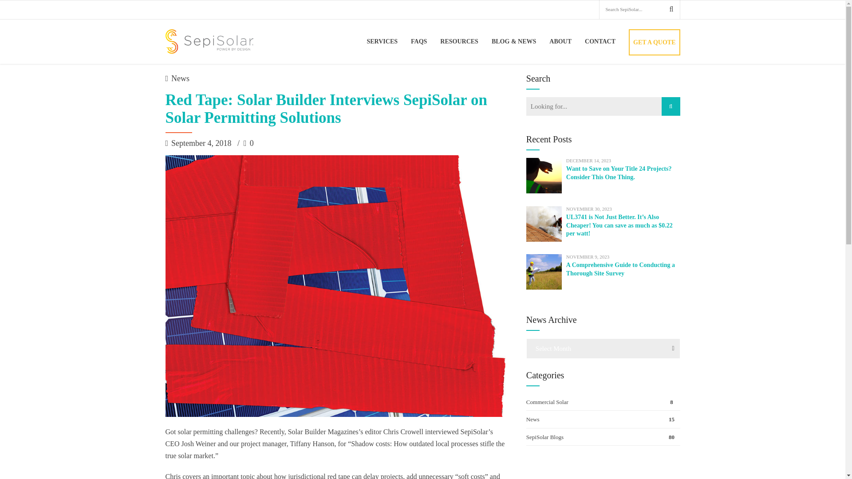 The image size is (852, 479). I want to click on RESOURCES, so click(459, 41).